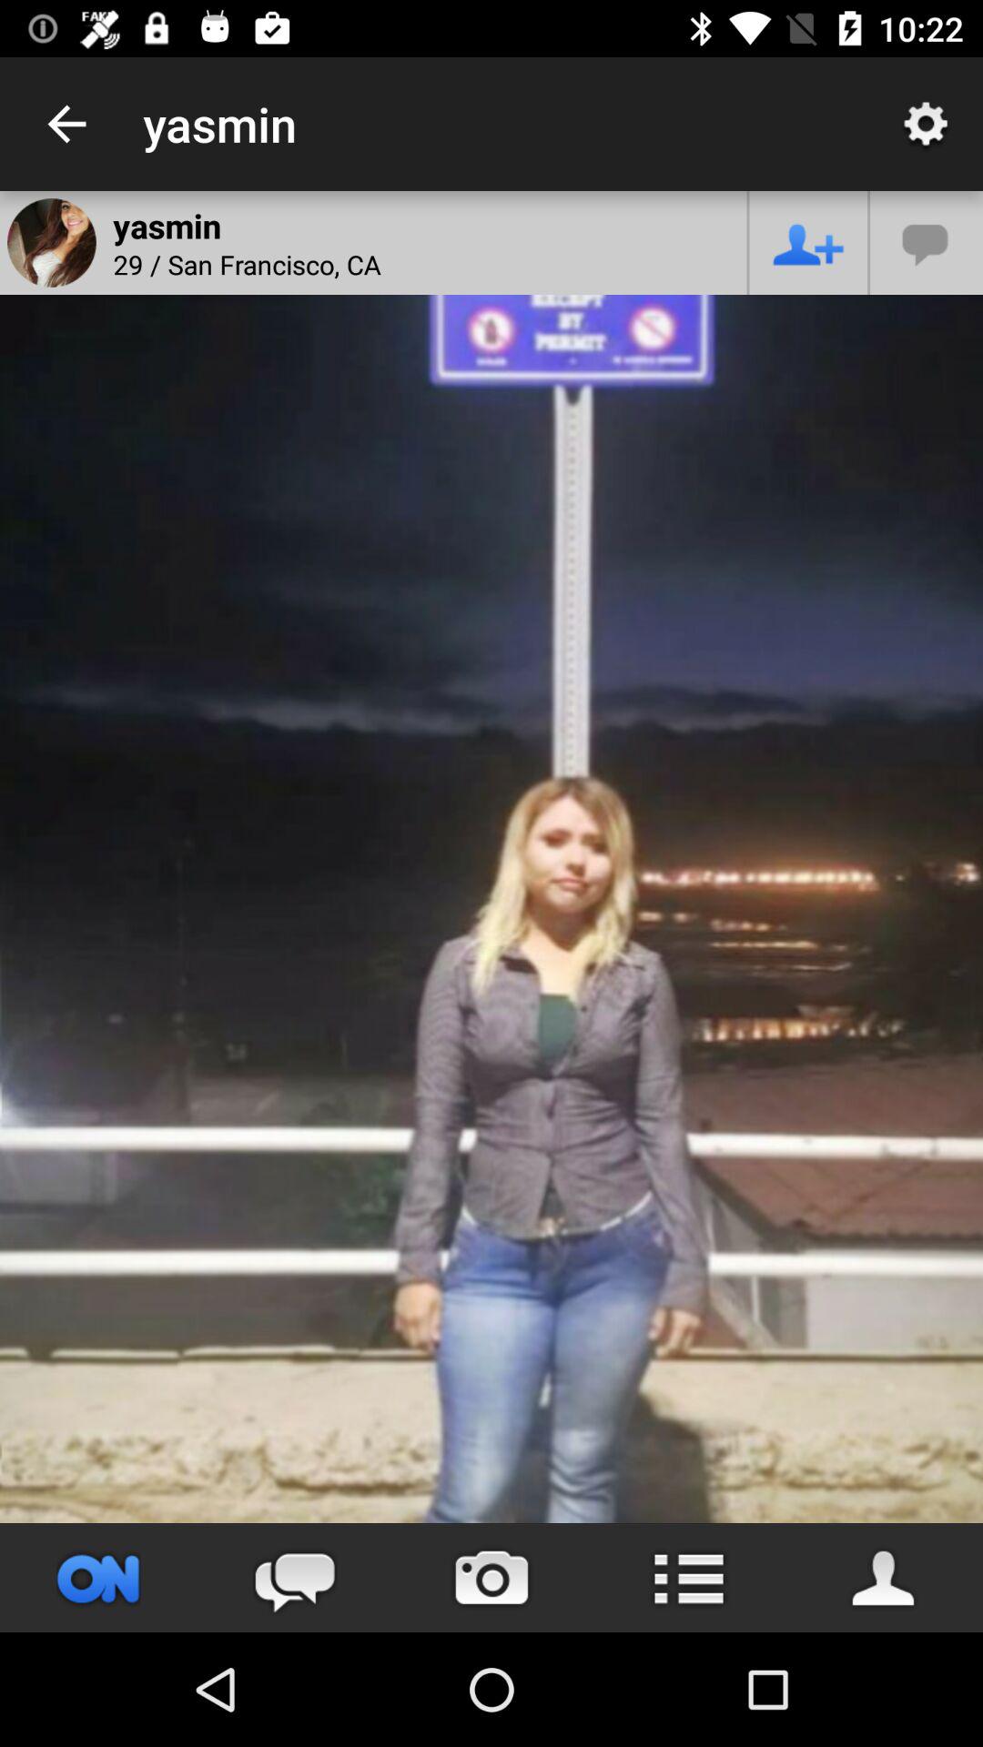 Image resolution: width=983 pixels, height=1747 pixels. What do you see at coordinates (885, 1578) in the screenshot?
I see `look at her profile` at bounding box center [885, 1578].